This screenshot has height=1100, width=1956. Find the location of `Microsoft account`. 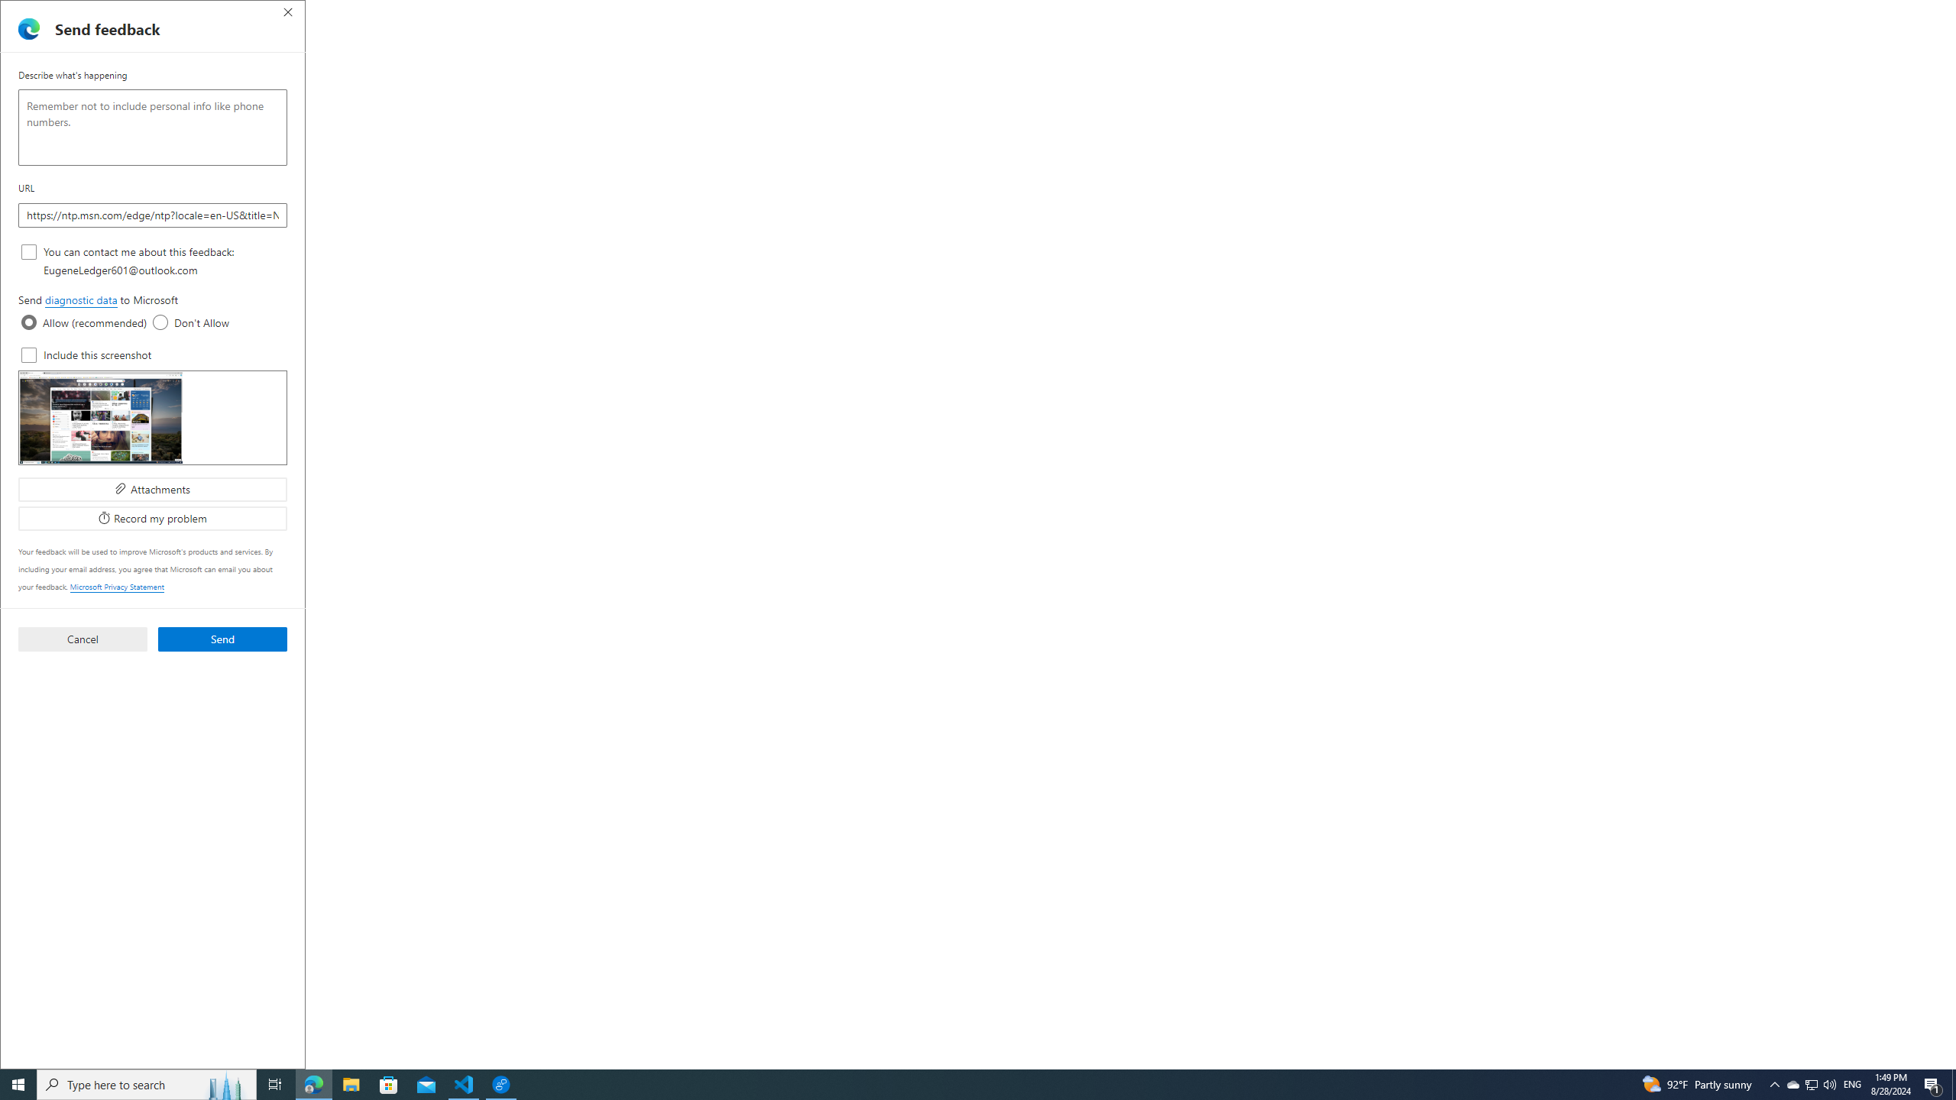

Microsoft account is located at coordinates (1187, 722).